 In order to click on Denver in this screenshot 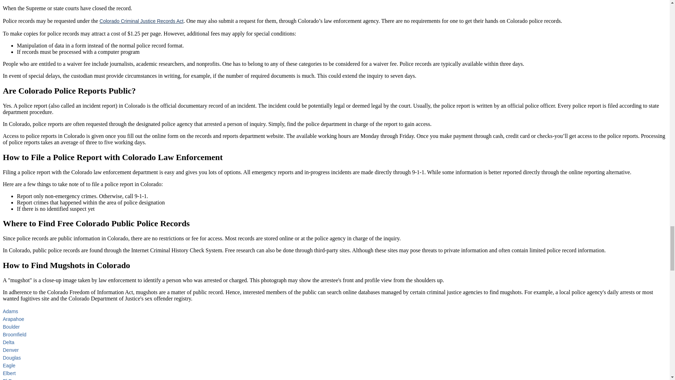, I will do `click(11, 350)`.